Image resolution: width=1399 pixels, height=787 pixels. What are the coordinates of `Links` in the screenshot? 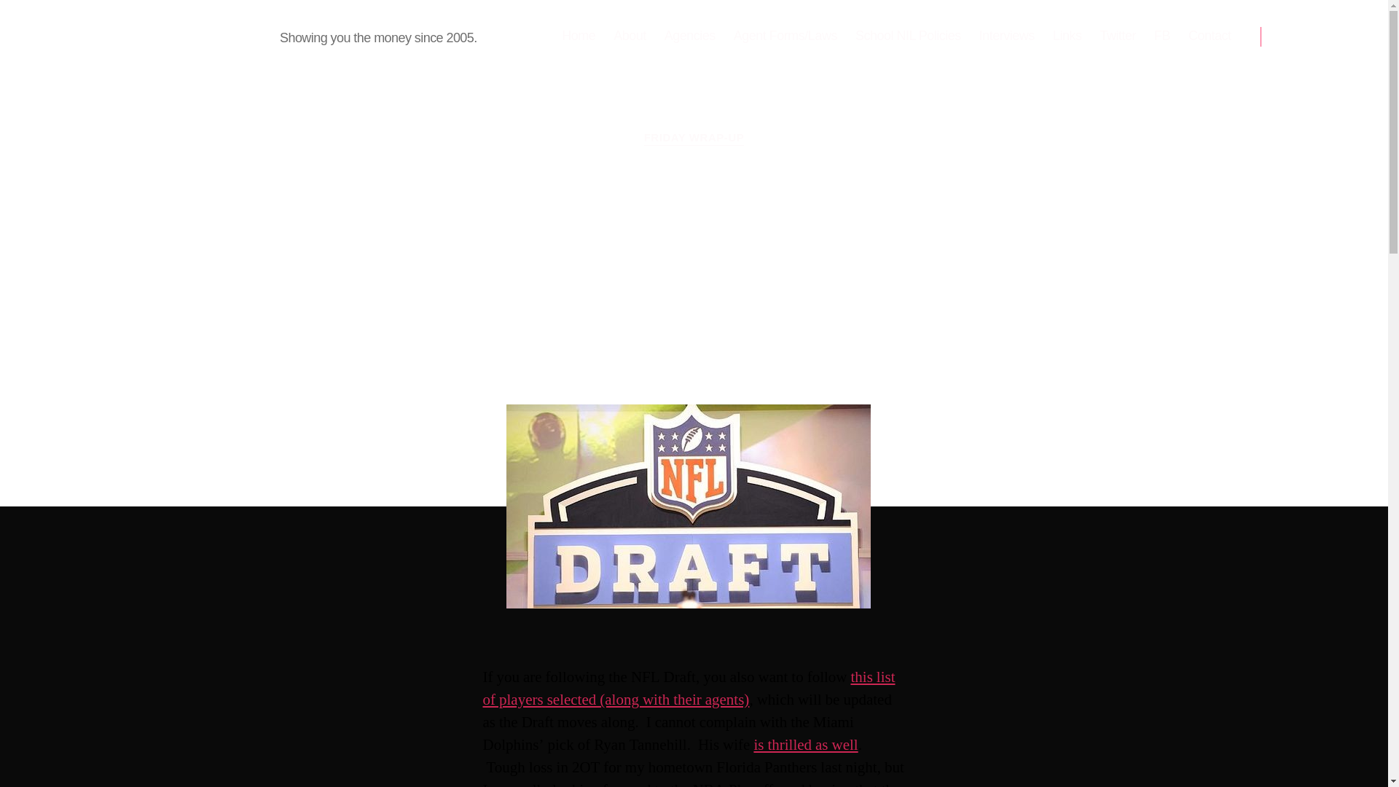 It's located at (1067, 36).